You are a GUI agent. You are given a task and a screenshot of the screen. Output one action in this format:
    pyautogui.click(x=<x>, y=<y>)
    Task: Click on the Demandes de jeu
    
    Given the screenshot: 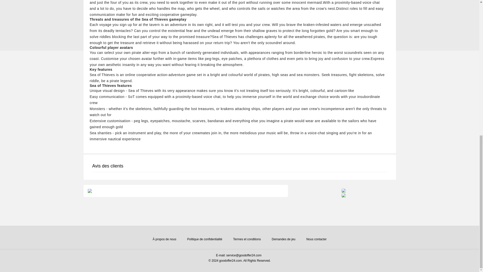 What is the action you would take?
    pyautogui.click(x=283, y=239)
    